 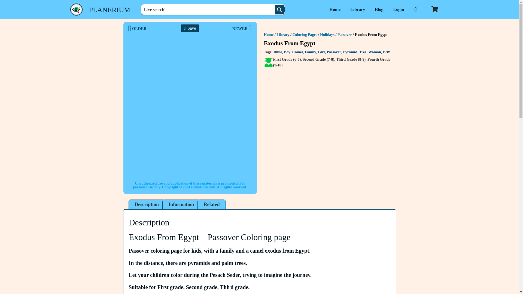 What do you see at coordinates (159, 28) in the screenshot?
I see `OLDER` at bounding box center [159, 28].